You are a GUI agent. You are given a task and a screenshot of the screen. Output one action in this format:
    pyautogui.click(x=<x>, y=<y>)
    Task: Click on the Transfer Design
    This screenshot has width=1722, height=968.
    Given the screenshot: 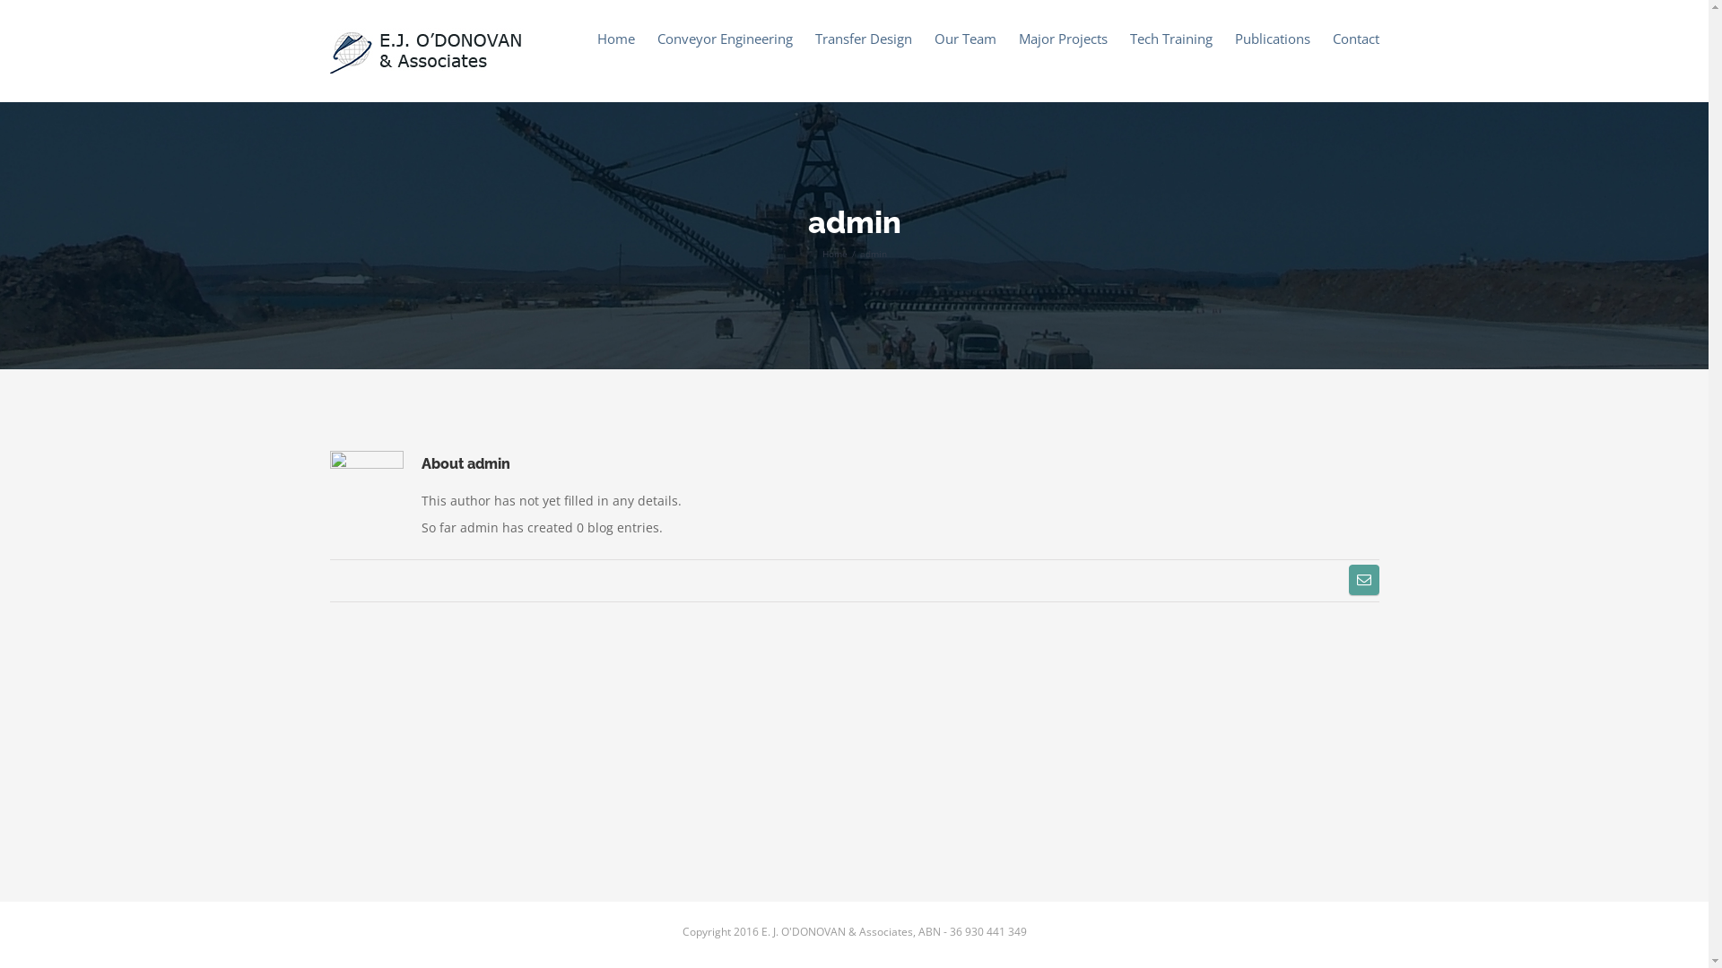 What is the action you would take?
    pyautogui.click(x=863, y=38)
    